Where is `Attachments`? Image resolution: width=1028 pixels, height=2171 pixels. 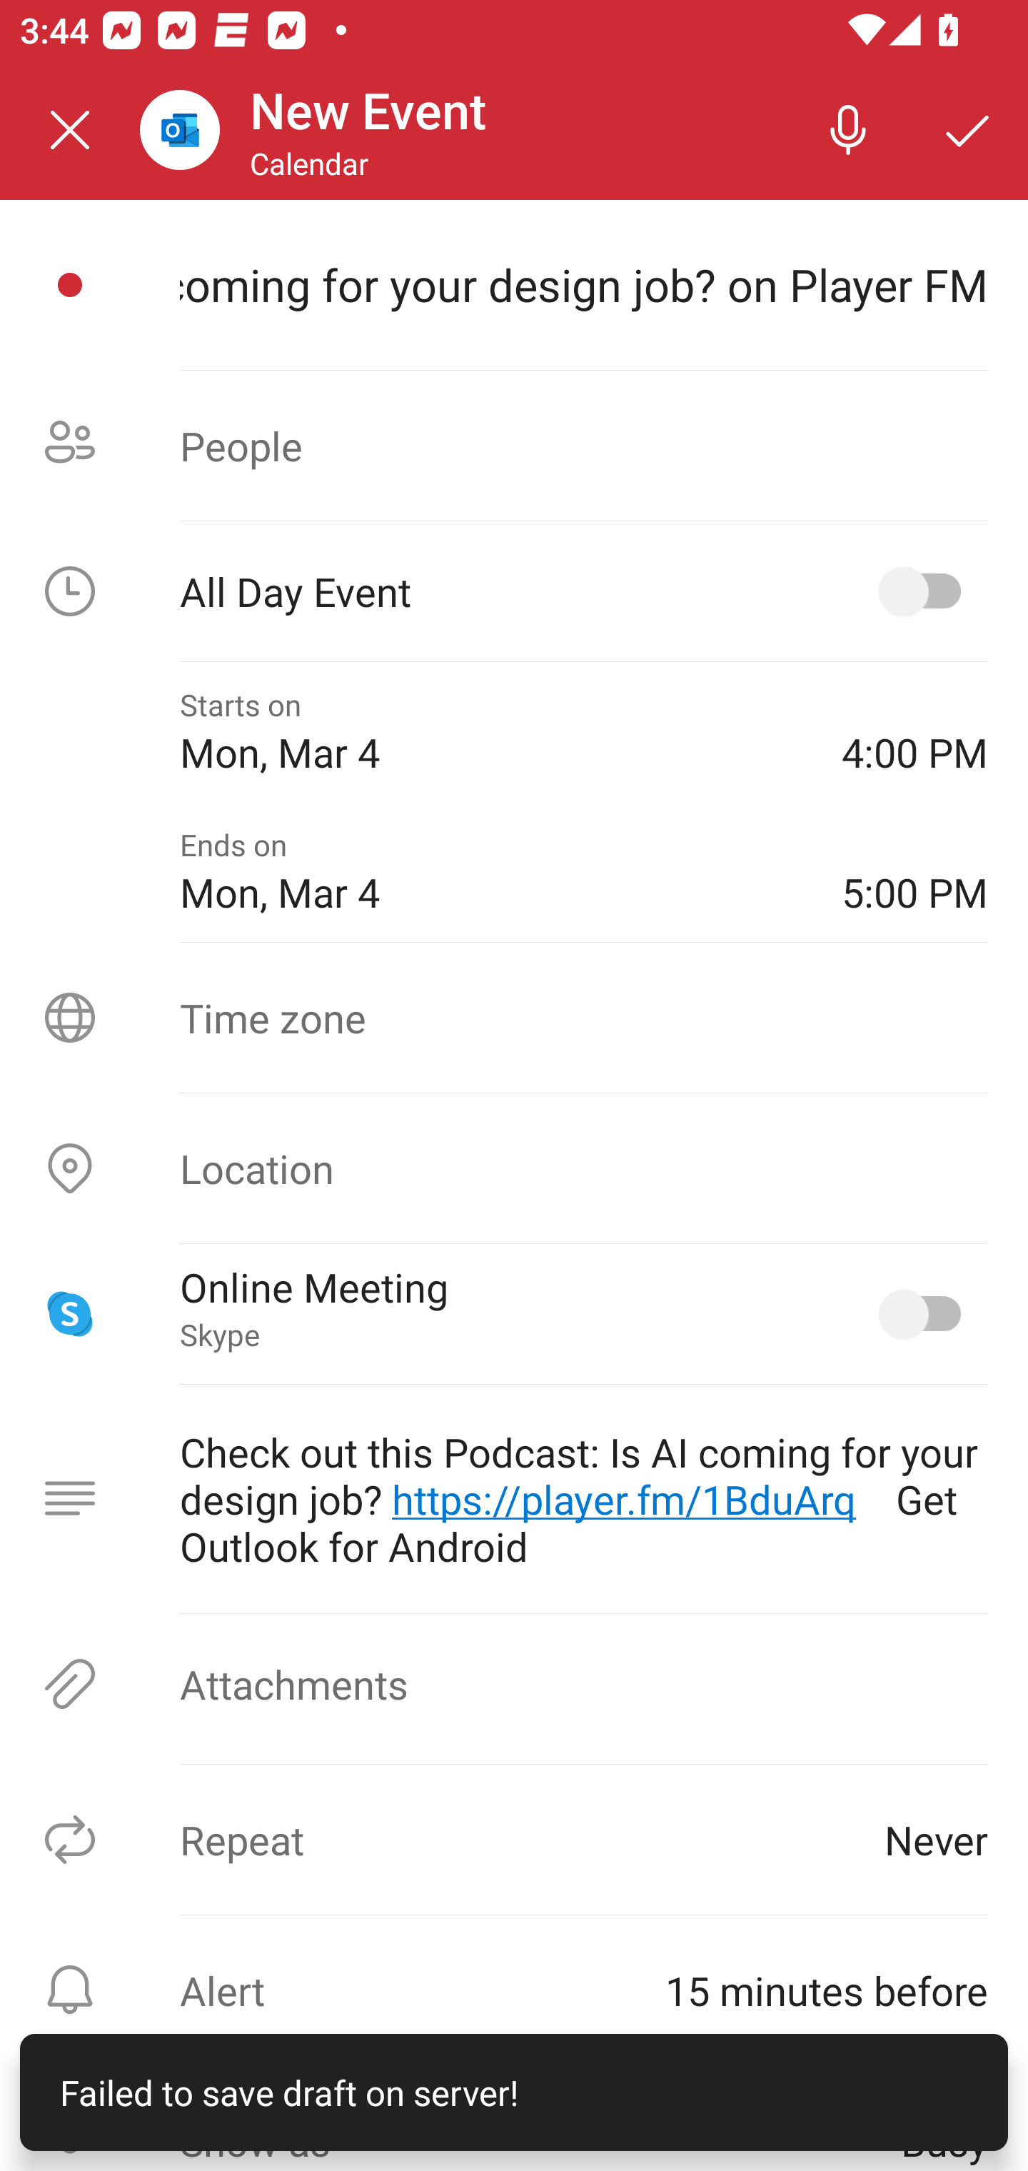 Attachments is located at coordinates (514, 1683).